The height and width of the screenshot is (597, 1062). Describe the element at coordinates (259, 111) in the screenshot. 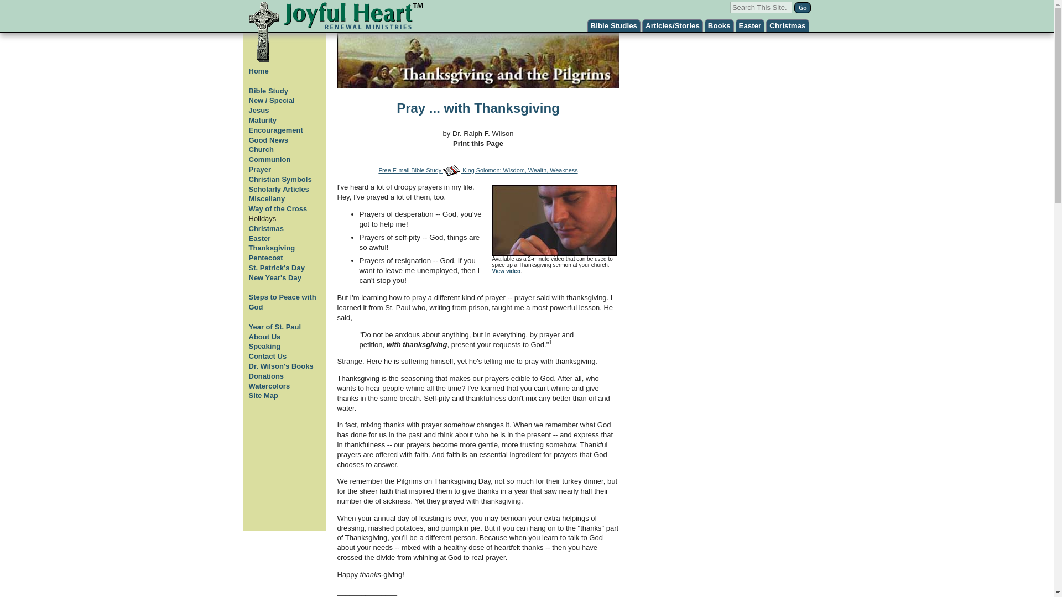

I see `Christian Articles and Stories about Jesus` at that location.